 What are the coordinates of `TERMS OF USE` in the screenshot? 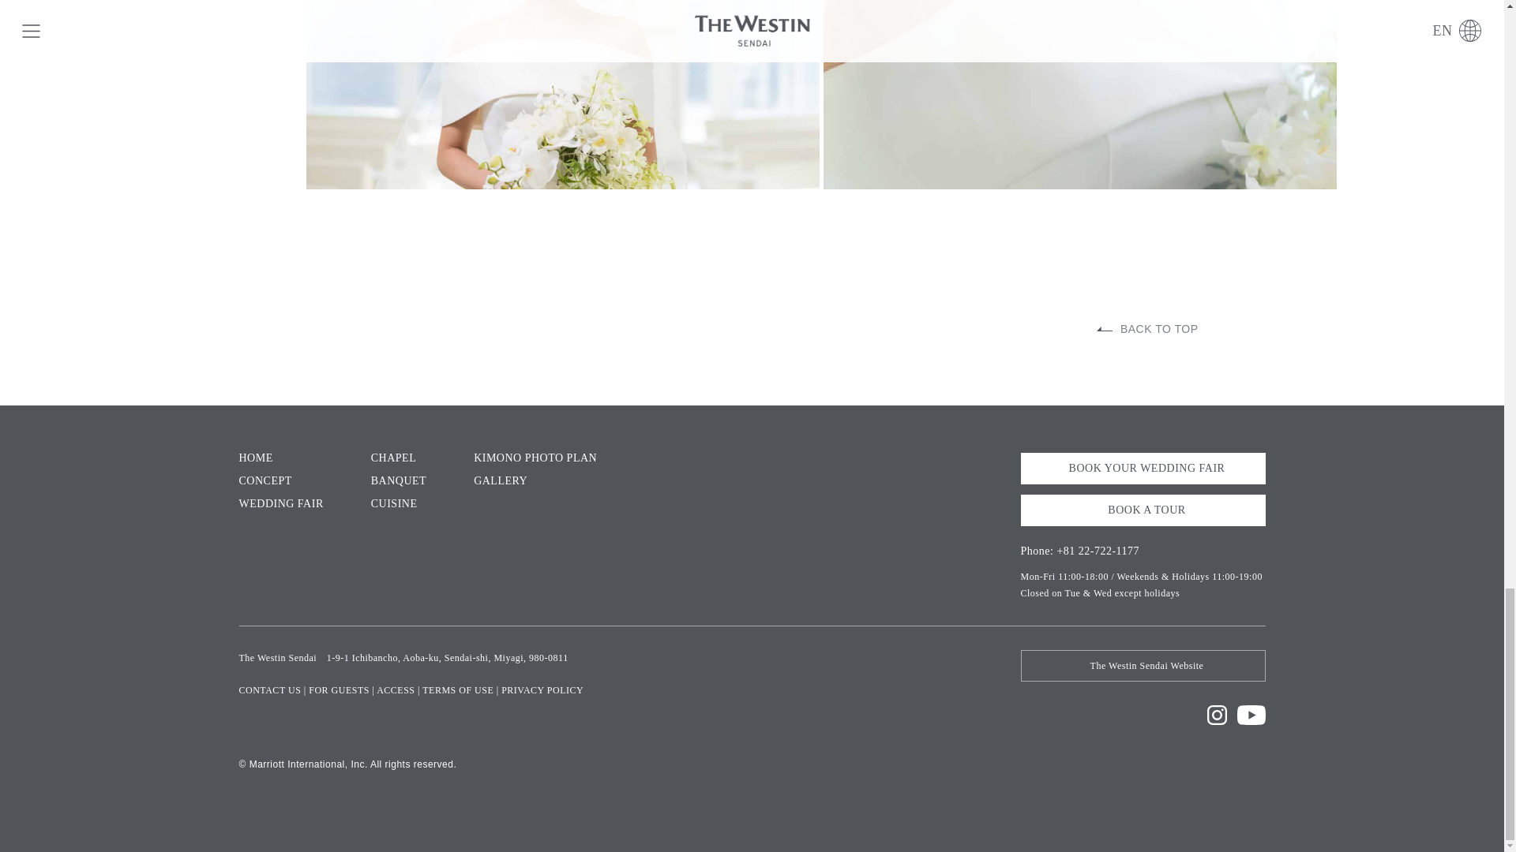 It's located at (458, 690).